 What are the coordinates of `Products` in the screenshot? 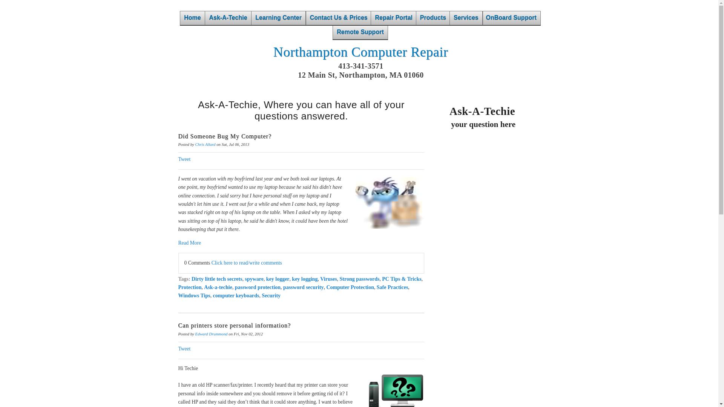 It's located at (433, 18).